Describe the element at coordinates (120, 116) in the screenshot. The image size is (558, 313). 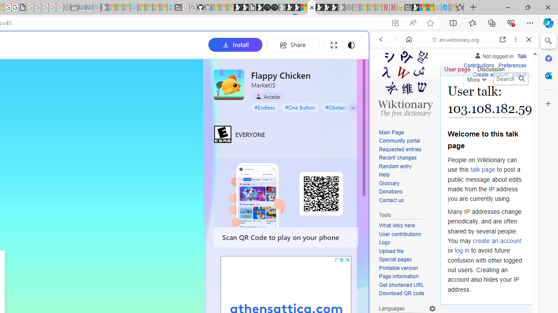
I see `Tabs you've opened` at that location.